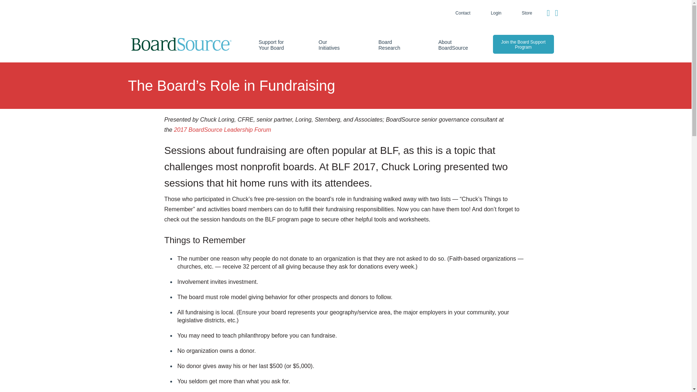 This screenshot has width=697, height=392. Describe the element at coordinates (272, 45) in the screenshot. I see `Support for Your Board` at that location.